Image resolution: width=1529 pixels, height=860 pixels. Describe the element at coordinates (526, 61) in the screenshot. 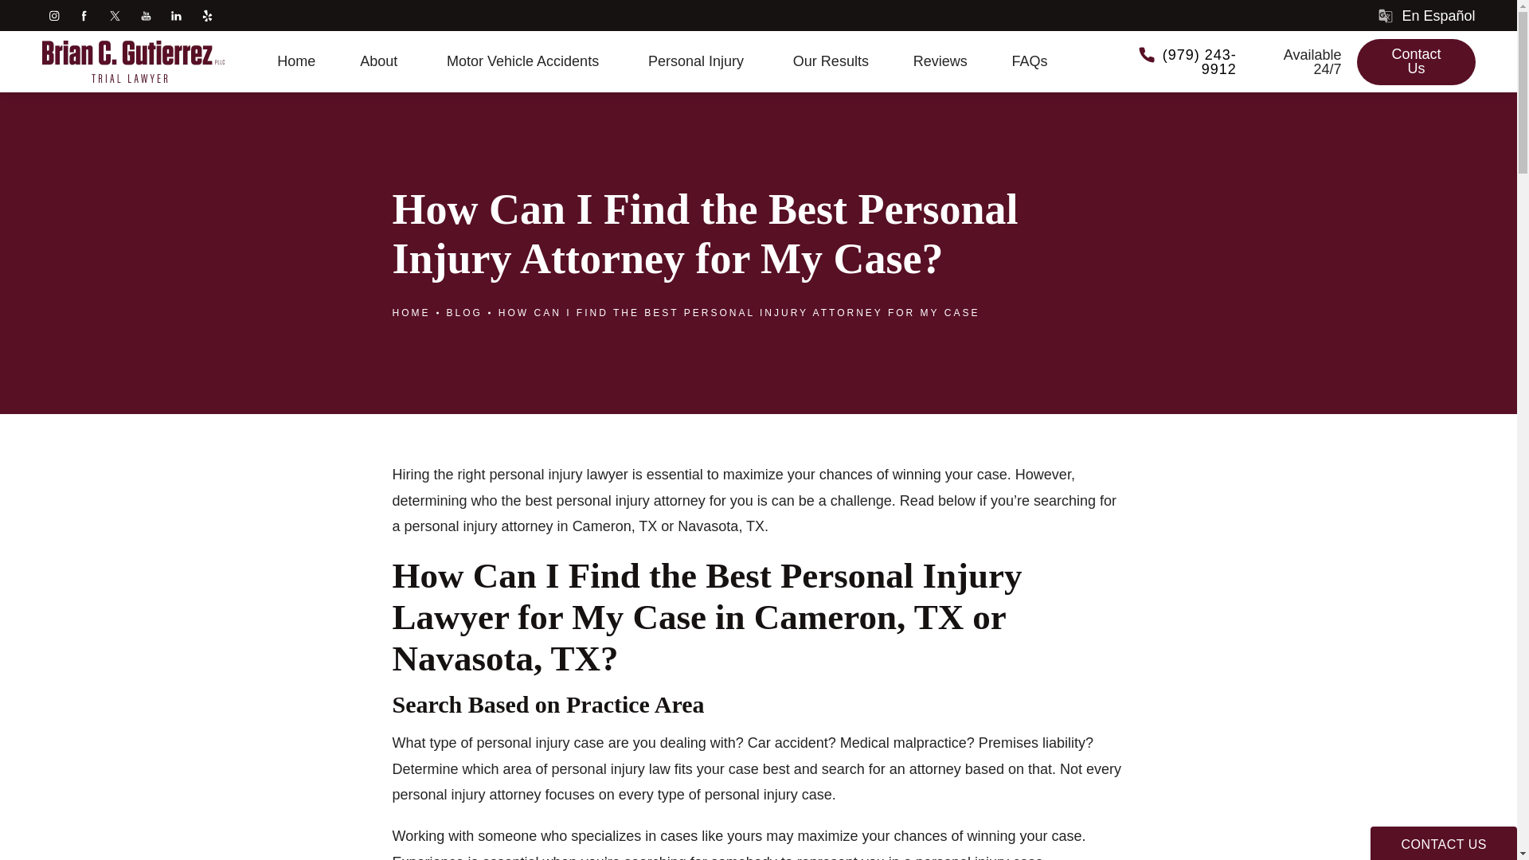

I see `Motor Vehicle Accidents` at that location.